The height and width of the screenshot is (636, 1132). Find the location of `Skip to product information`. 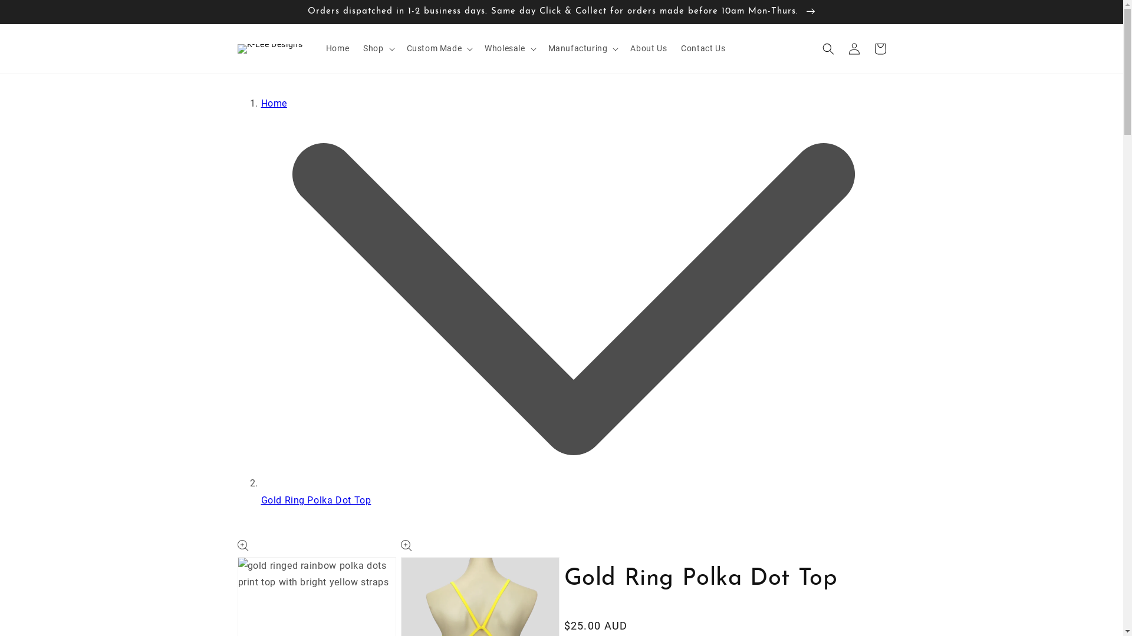

Skip to product information is located at coordinates (273, 554).